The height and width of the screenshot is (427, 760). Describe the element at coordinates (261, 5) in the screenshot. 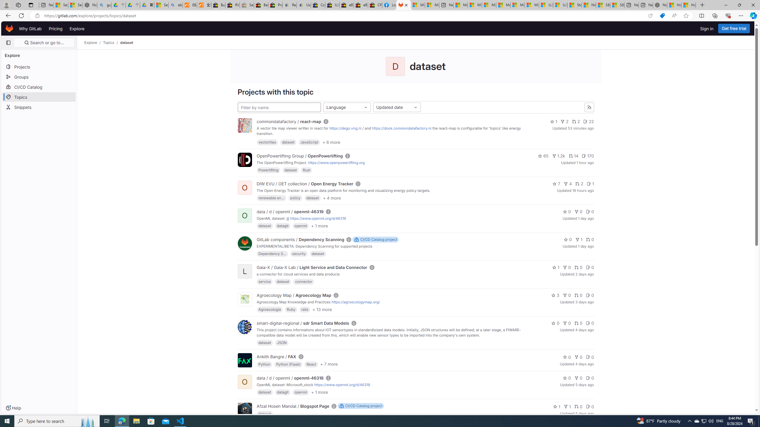

I see `Baby Keepsakes & Announcements for sale | eBay` at that location.